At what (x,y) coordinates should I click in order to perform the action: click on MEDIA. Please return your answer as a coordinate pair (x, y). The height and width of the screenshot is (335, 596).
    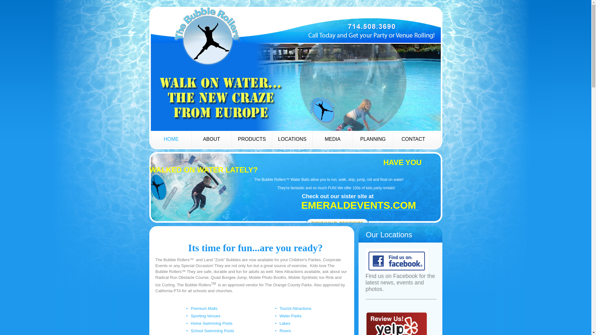
    Looking at the image, I should click on (332, 140).